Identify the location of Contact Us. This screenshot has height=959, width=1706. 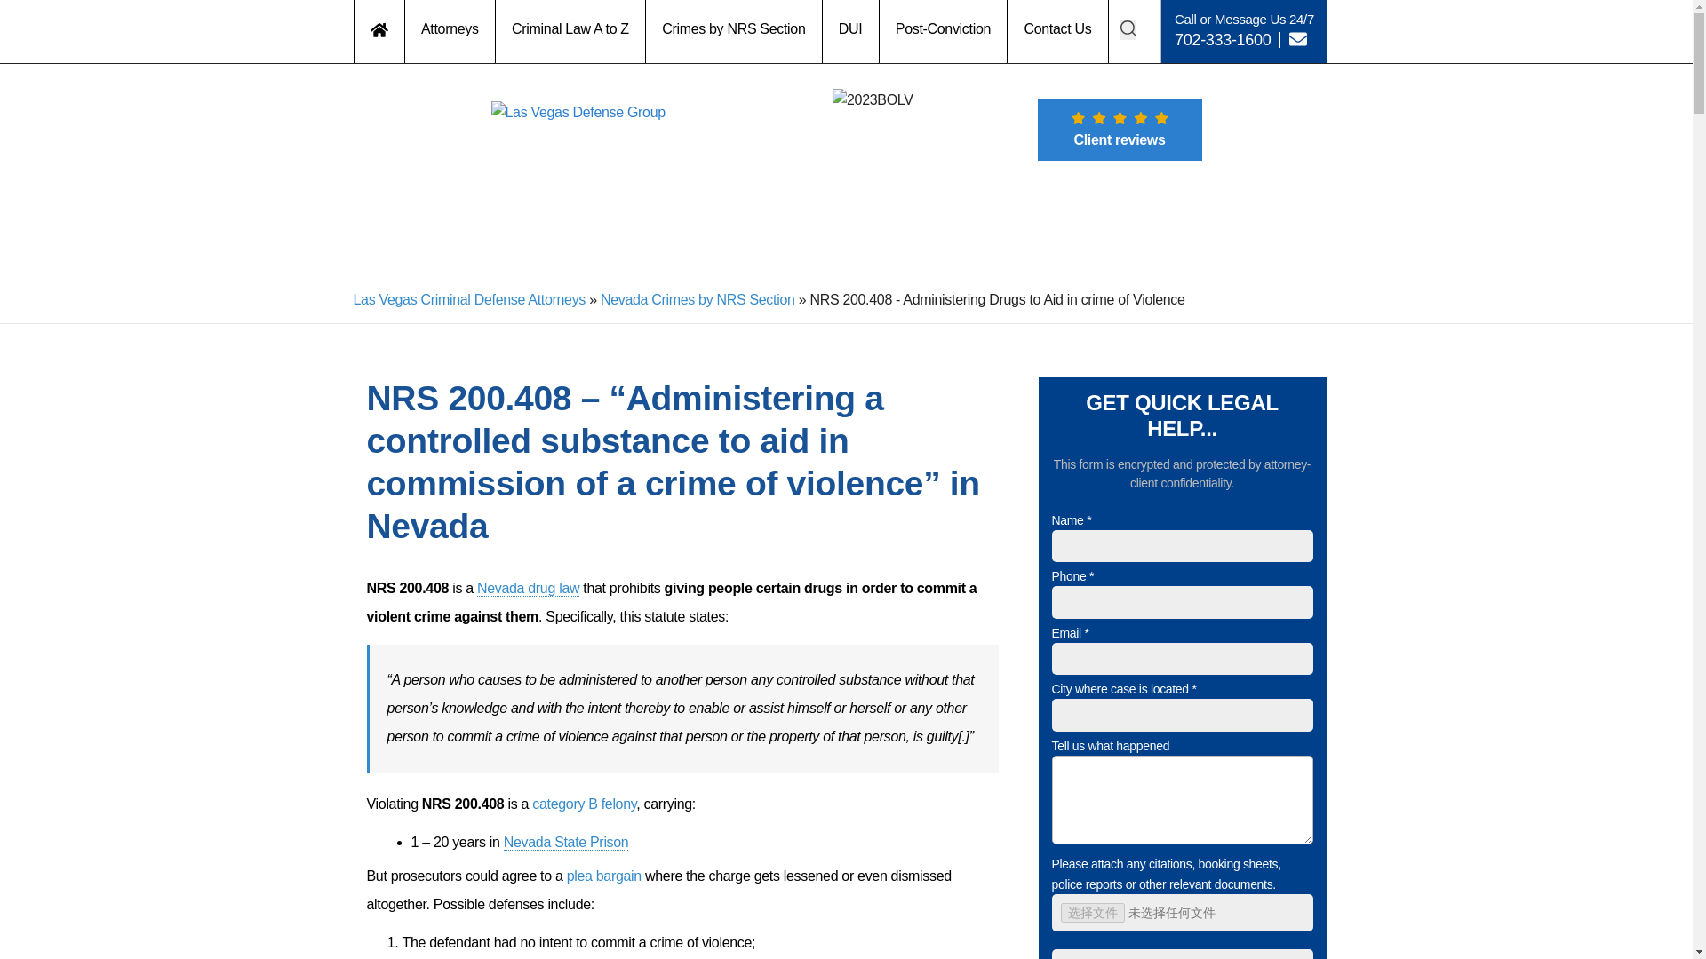
(1057, 32).